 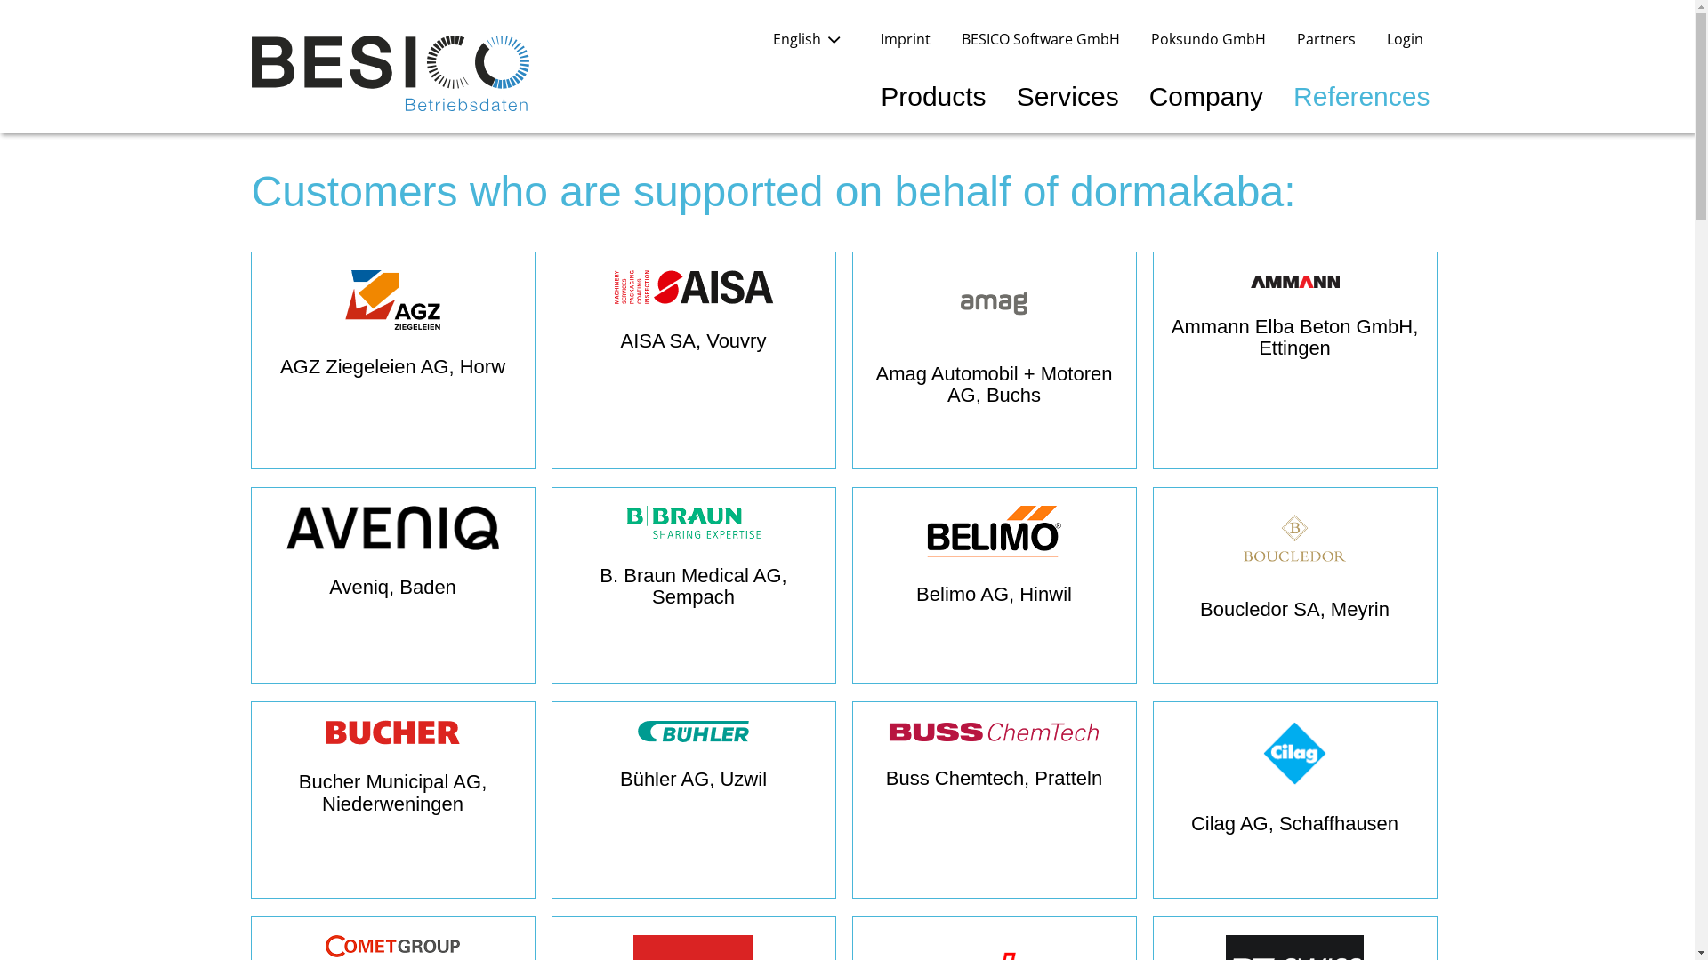 I want to click on Company, so click(x=1206, y=96).